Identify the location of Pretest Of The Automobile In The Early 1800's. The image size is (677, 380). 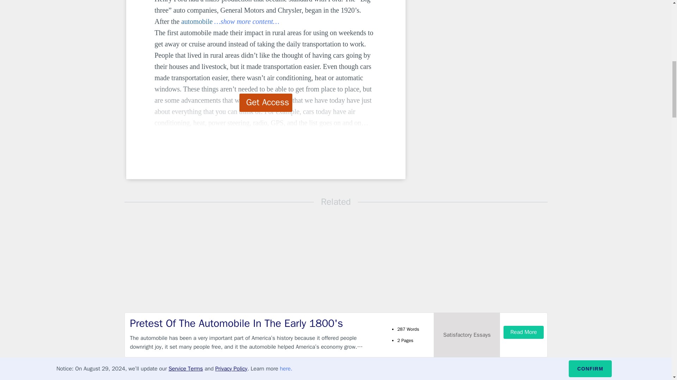
(255, 323).